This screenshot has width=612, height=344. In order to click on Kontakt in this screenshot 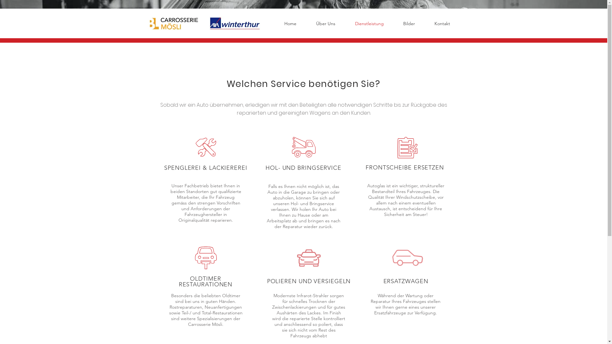, I will do `click(442, 24)`.